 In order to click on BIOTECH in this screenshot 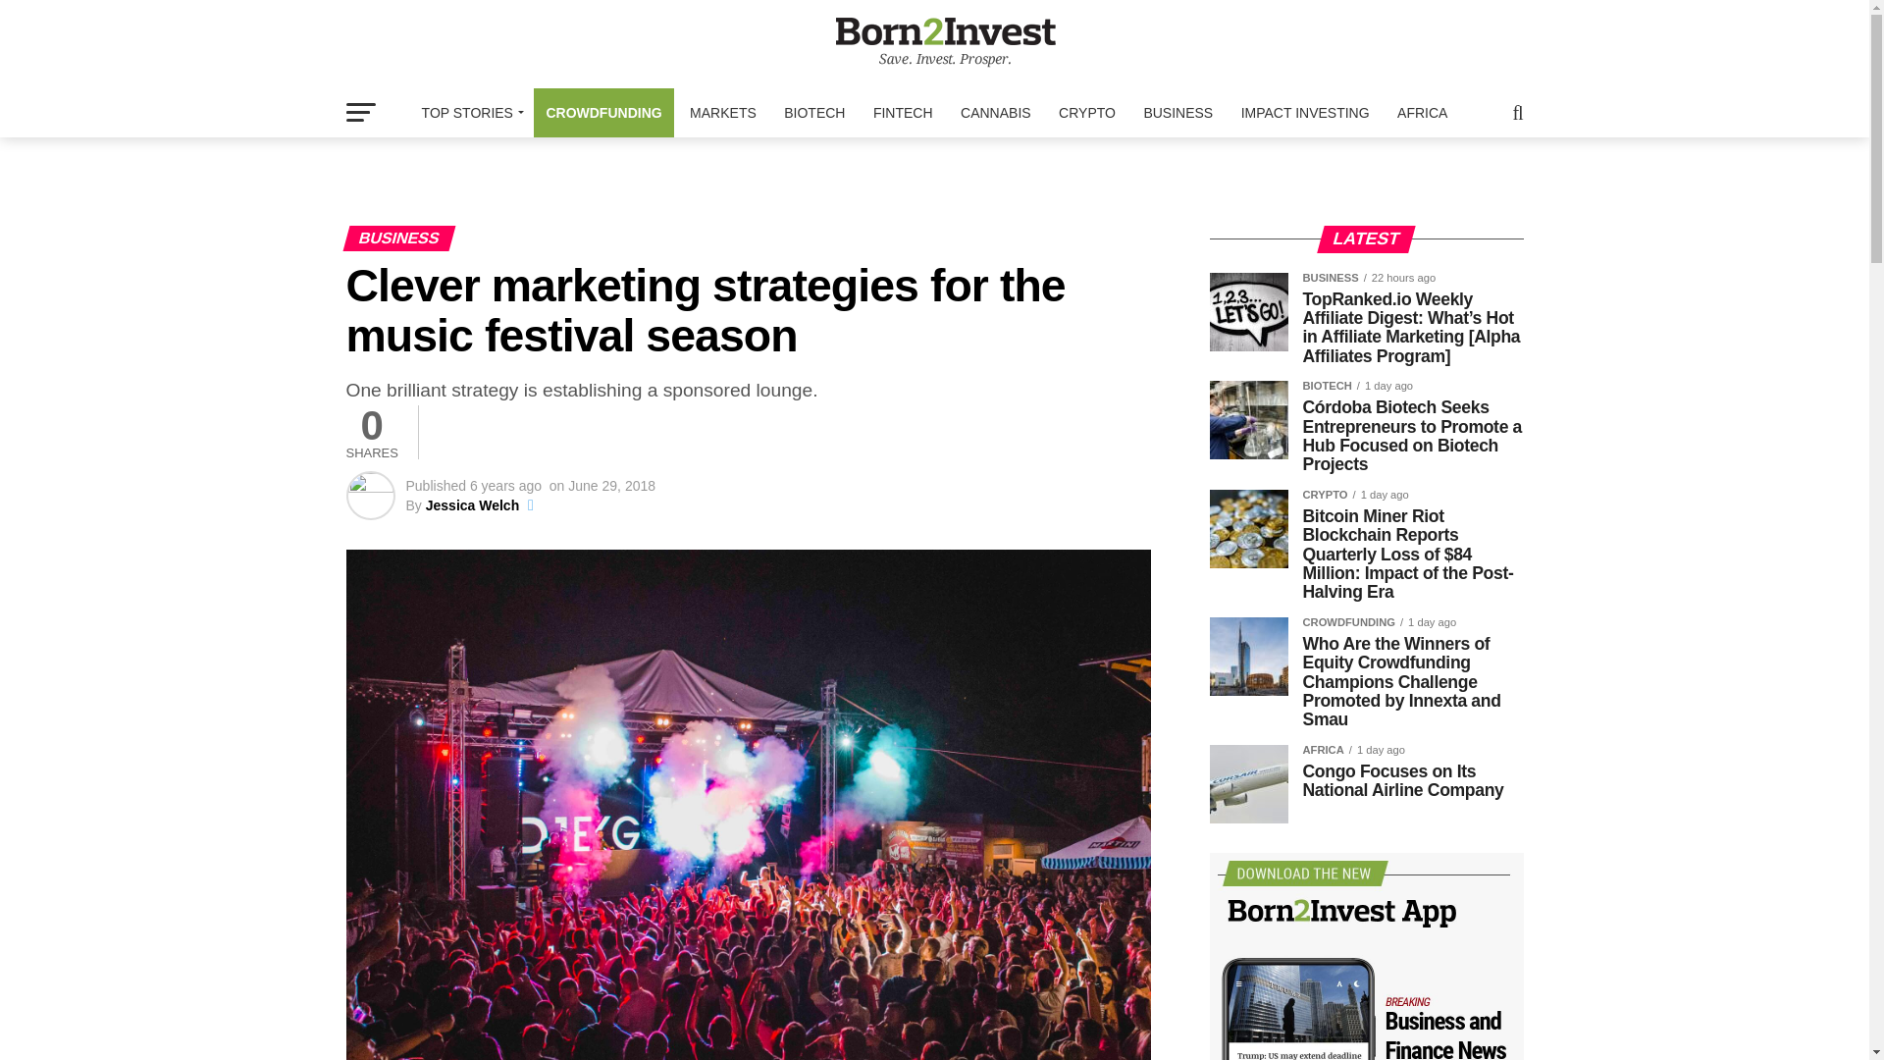, I will do `click(814, 112)`.